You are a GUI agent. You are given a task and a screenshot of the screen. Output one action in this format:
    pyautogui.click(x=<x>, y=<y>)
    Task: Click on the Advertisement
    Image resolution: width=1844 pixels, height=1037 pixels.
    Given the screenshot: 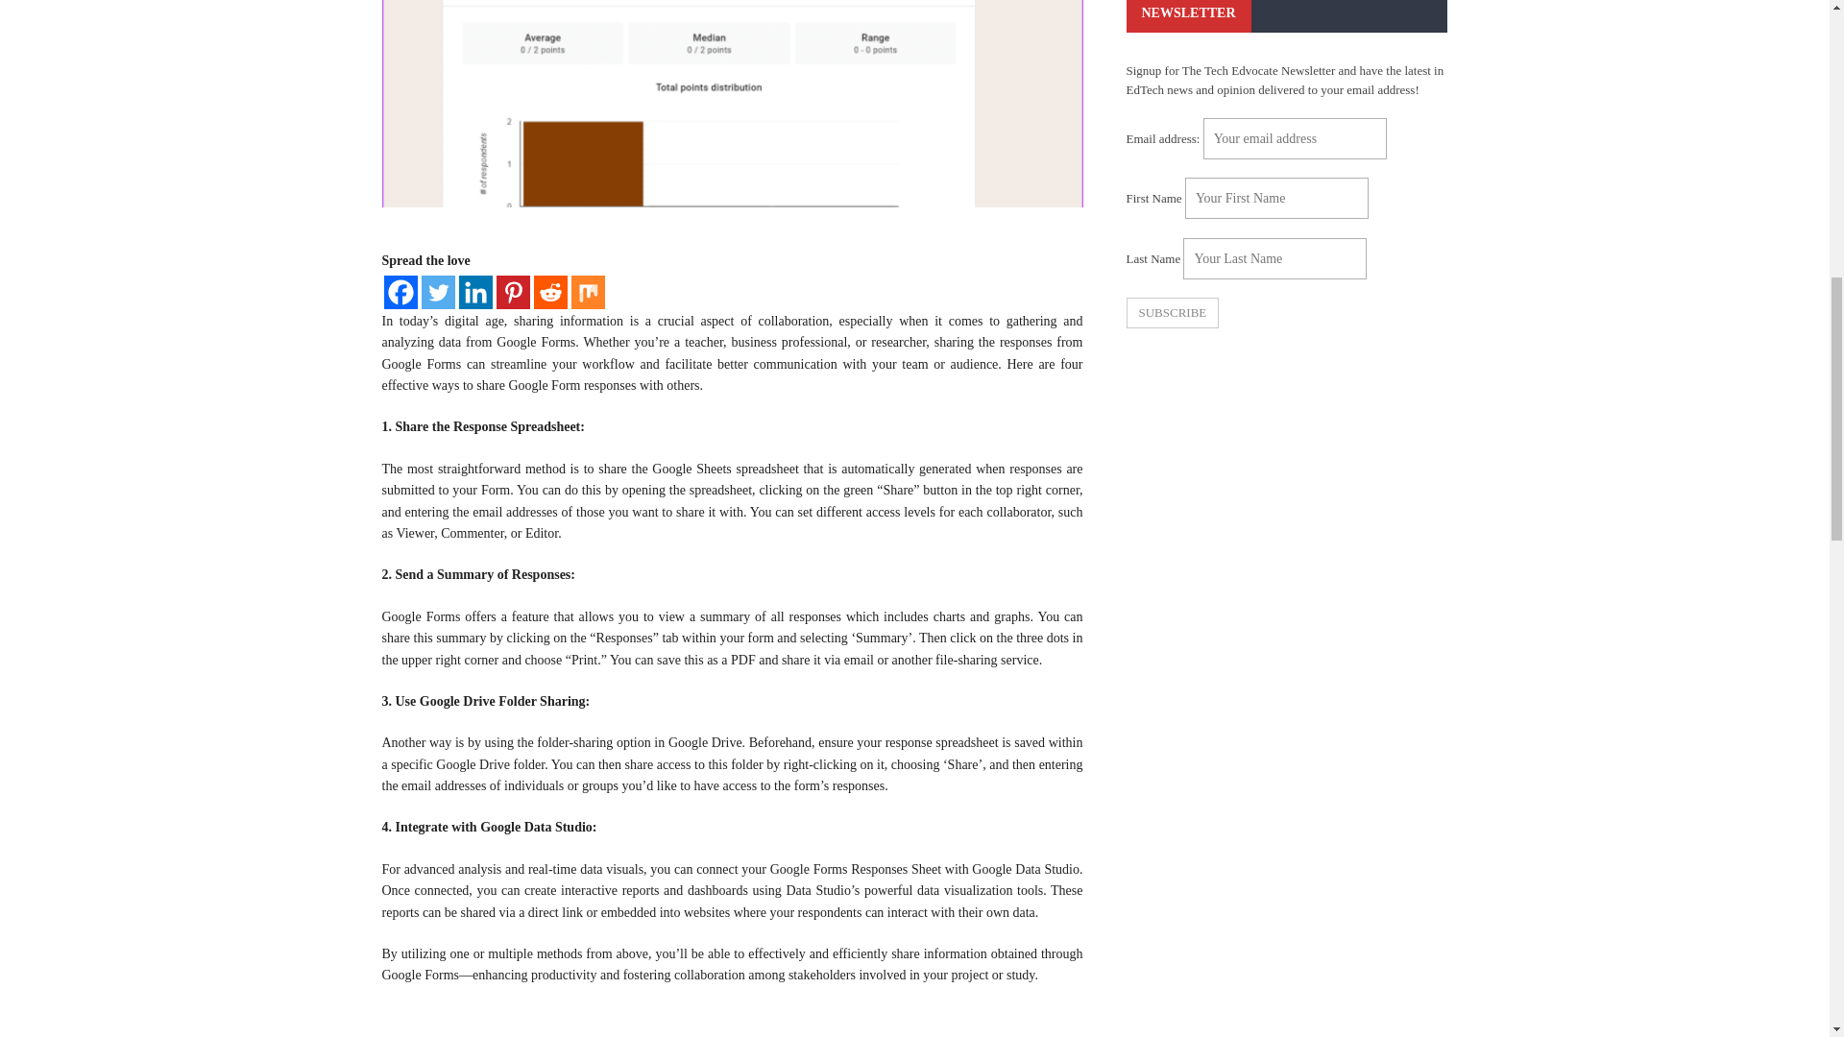 What is the action you would take?
    pyautogui.click(x=732, y=1022)
    